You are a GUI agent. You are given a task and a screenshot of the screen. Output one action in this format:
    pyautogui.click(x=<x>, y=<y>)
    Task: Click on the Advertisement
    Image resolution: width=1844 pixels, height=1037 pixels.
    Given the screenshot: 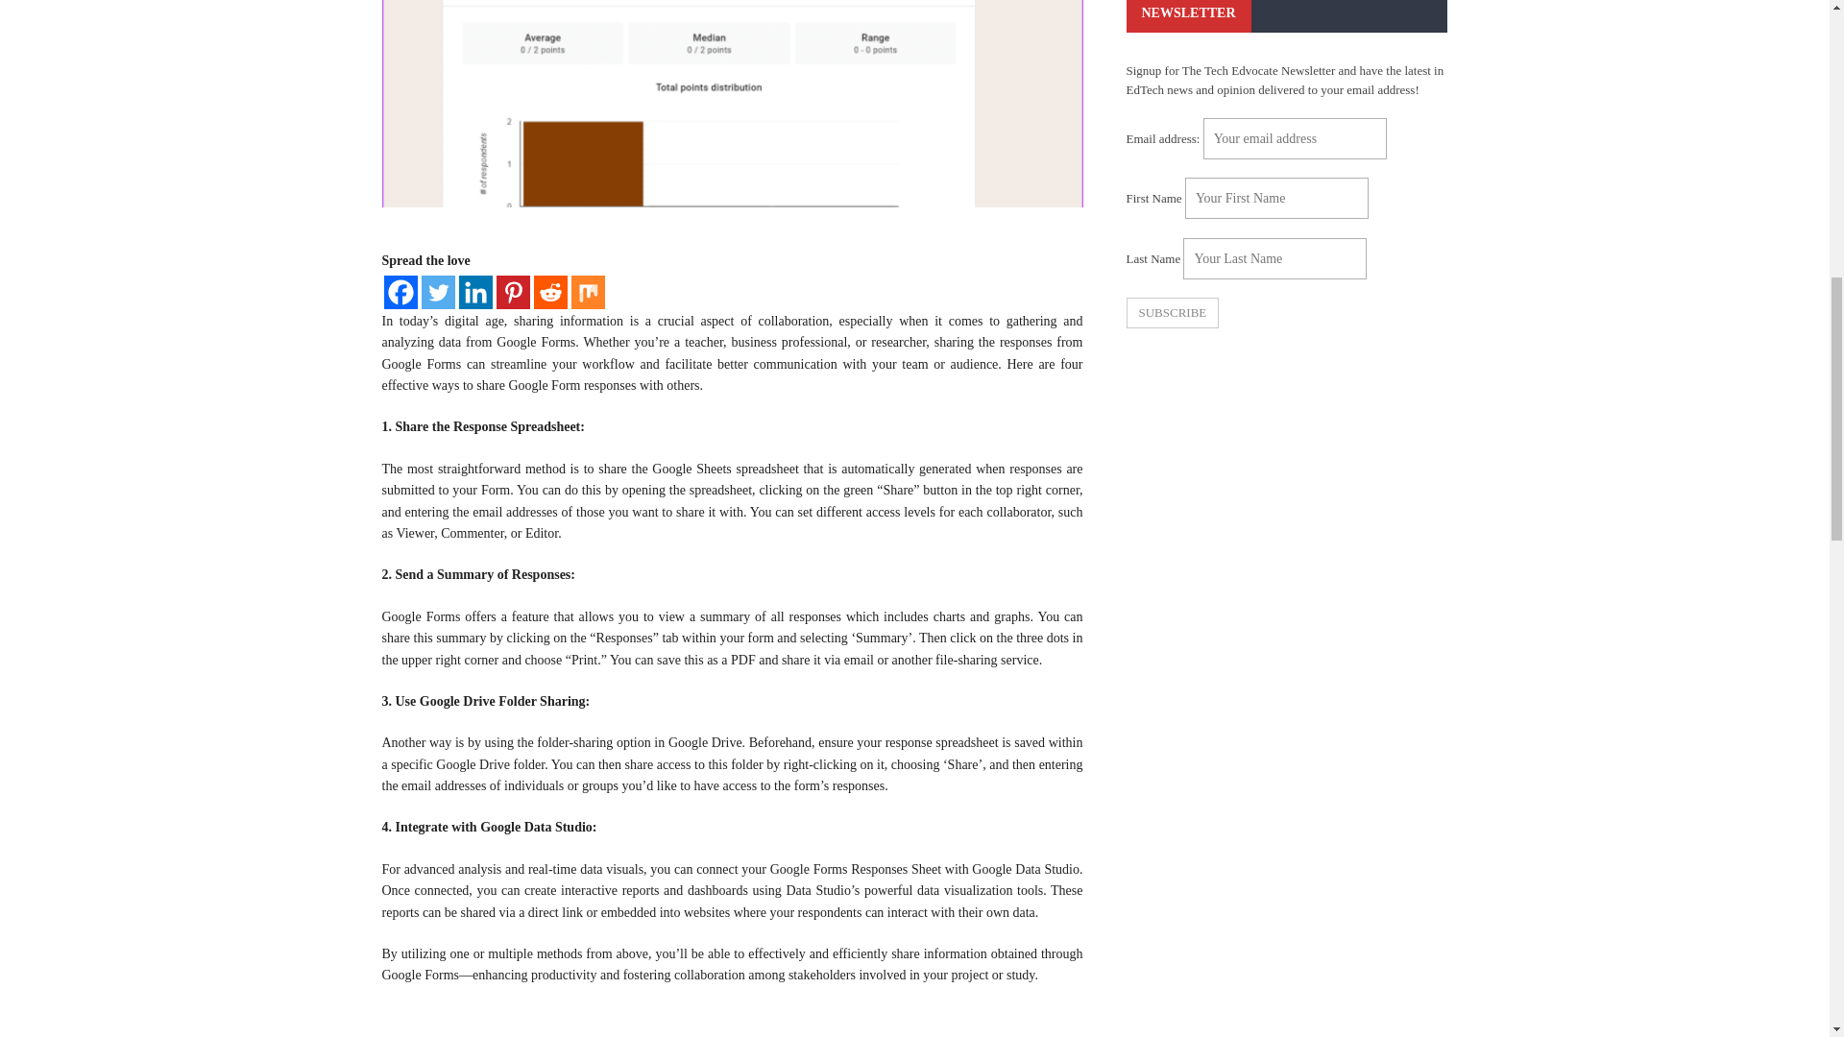 What is the action you would take?
    pyautogui.click(x=732, y=1022)
    